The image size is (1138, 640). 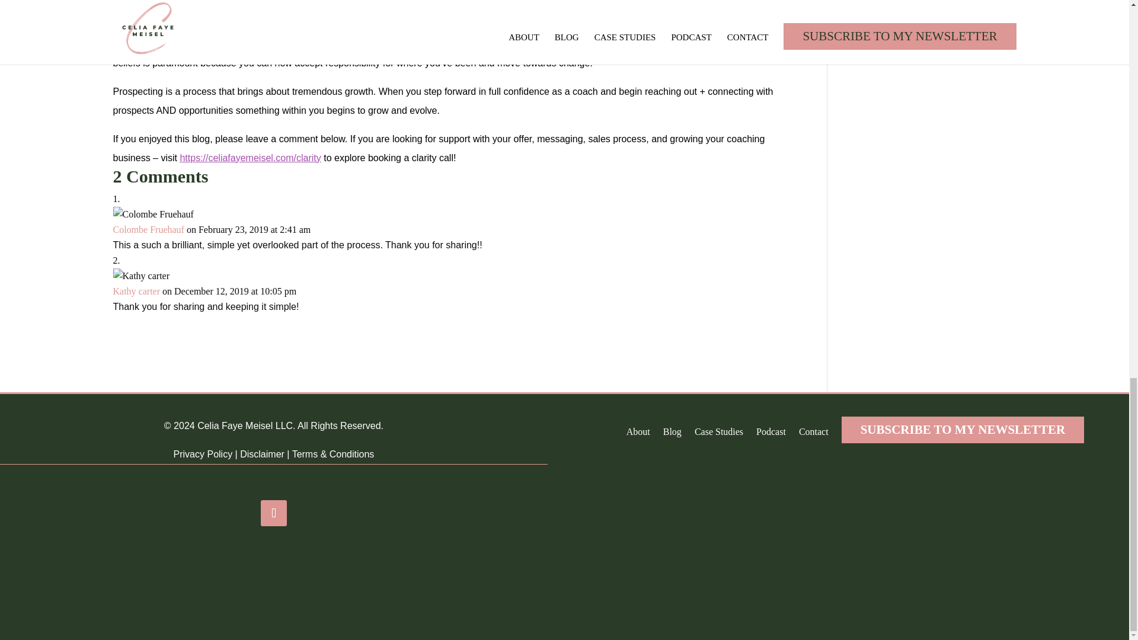 I want to click on Follow on LinkedIn, so click(x=273, y=513).